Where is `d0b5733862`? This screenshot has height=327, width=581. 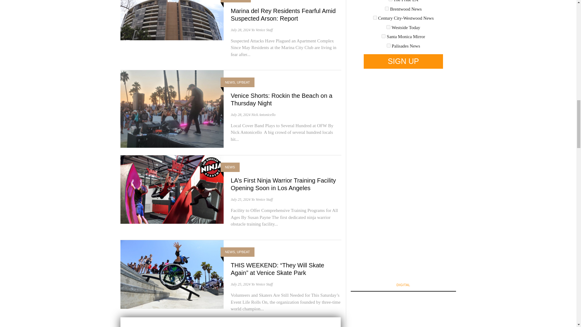
d0b5733862 is located at coordinates (384, 36).